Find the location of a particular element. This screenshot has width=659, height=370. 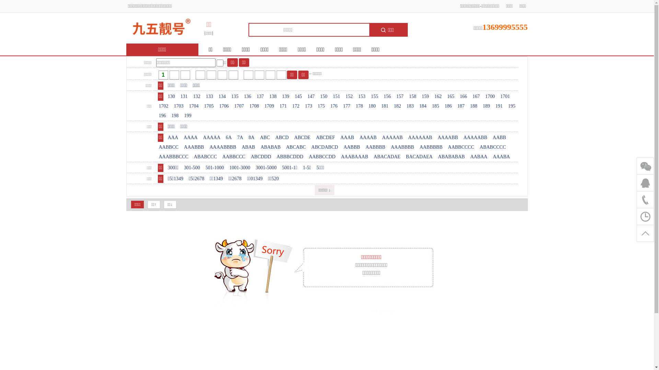

AAAAA is located at coordinates (212, 138).